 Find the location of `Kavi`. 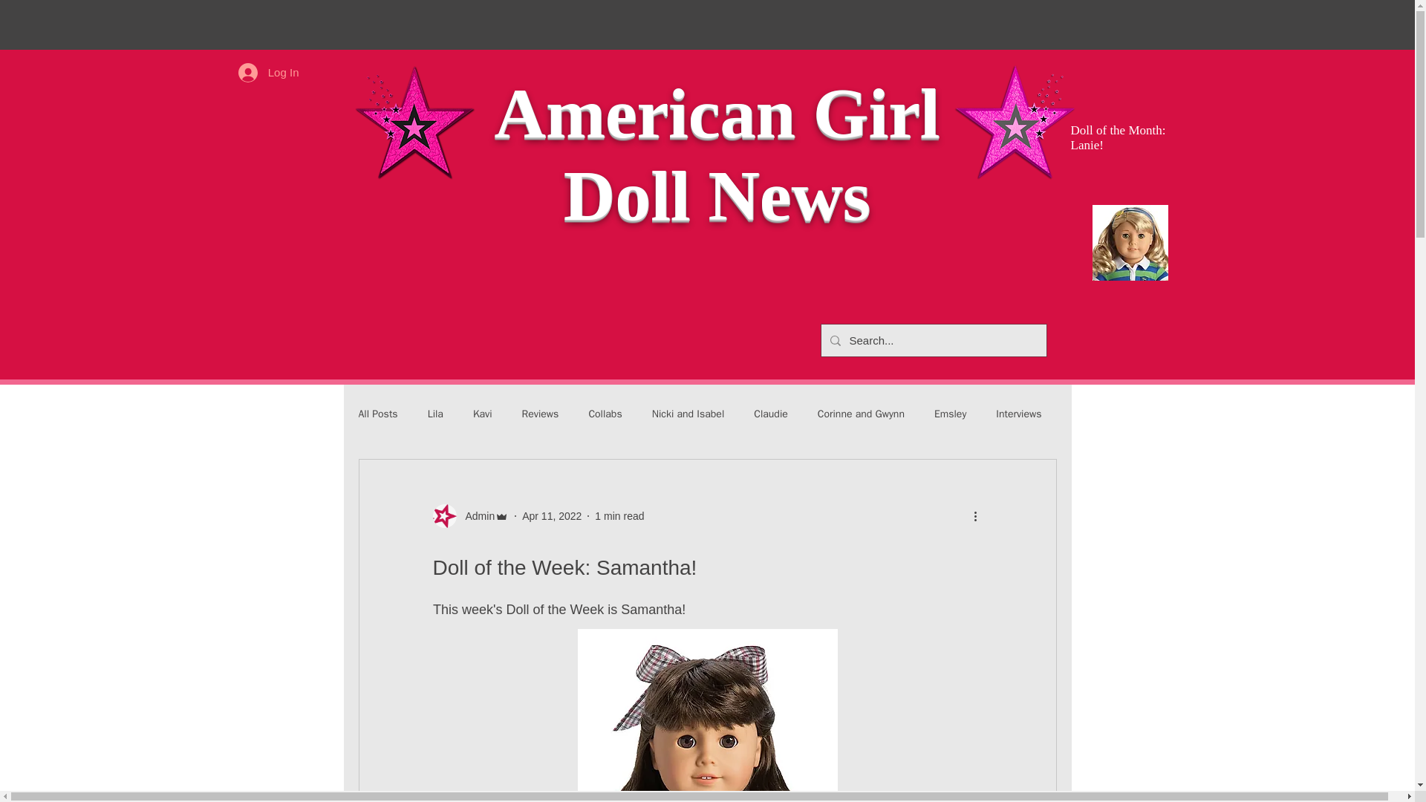

Kavi is located at coordinates (483, 414).